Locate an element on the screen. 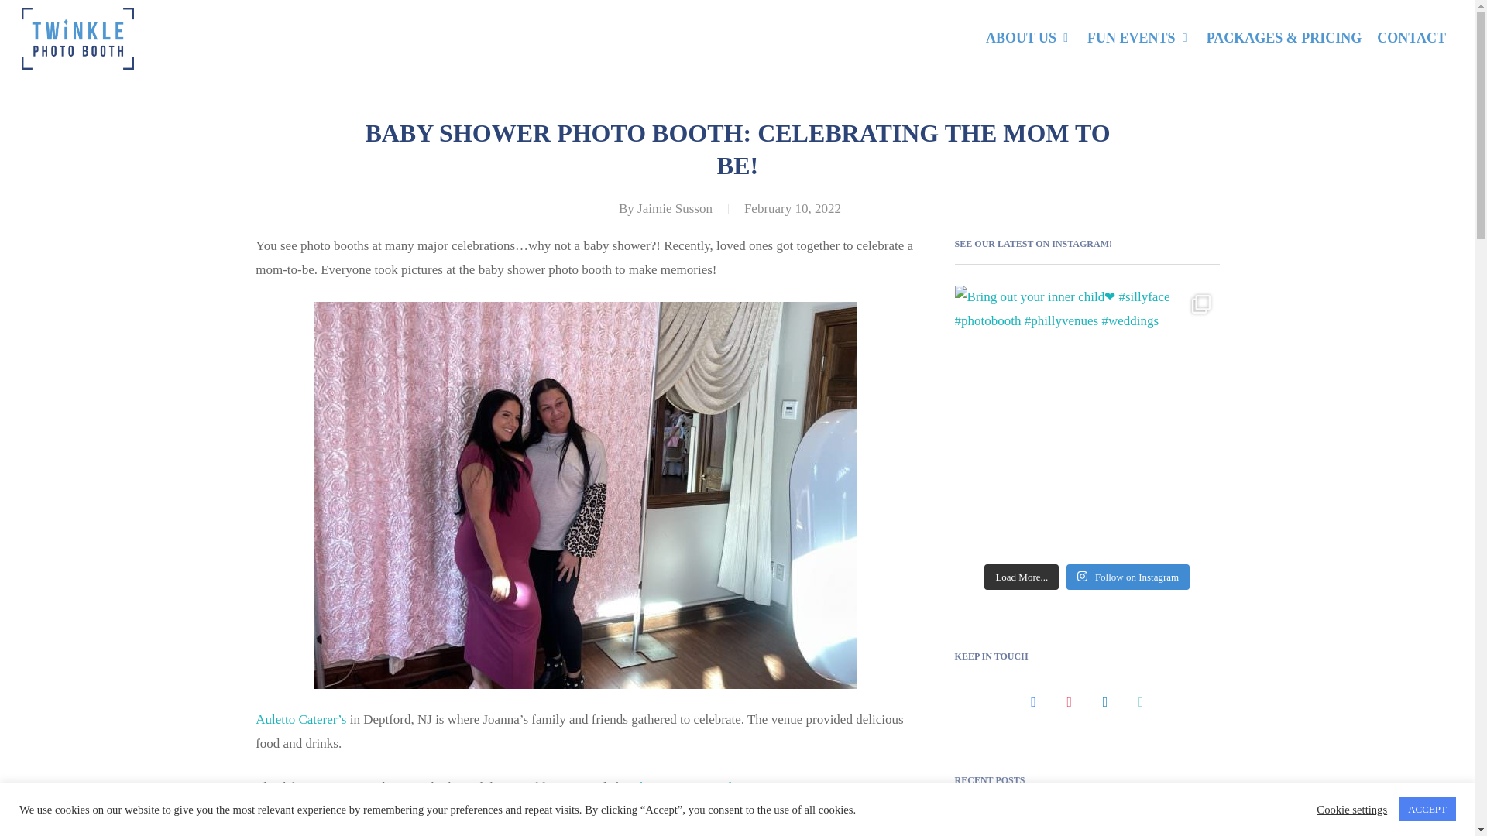  CONTACT is located at coordinates (1411, 37).